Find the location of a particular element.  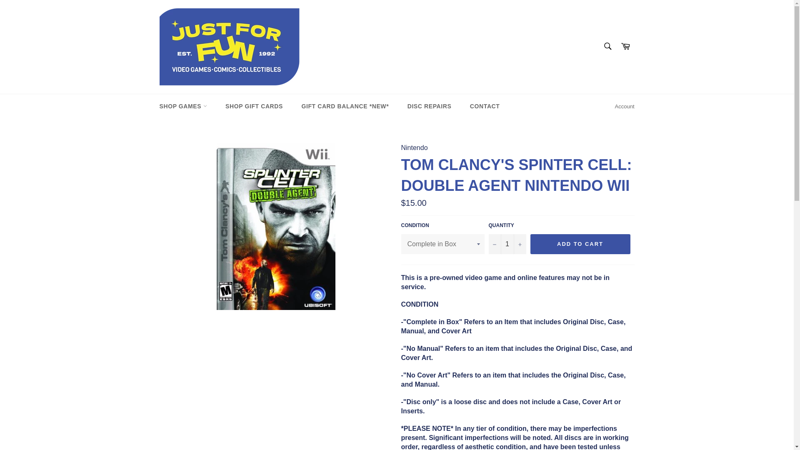

Search is located at coordinates (607, 46).